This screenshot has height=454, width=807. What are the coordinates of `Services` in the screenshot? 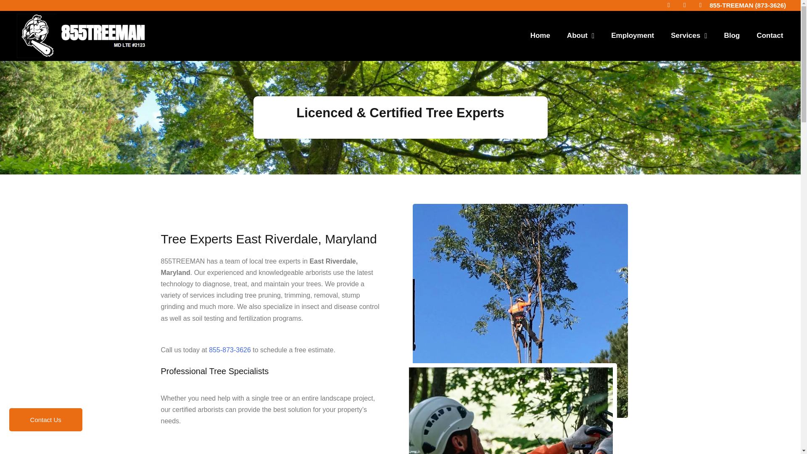 It's located at (688, 35).